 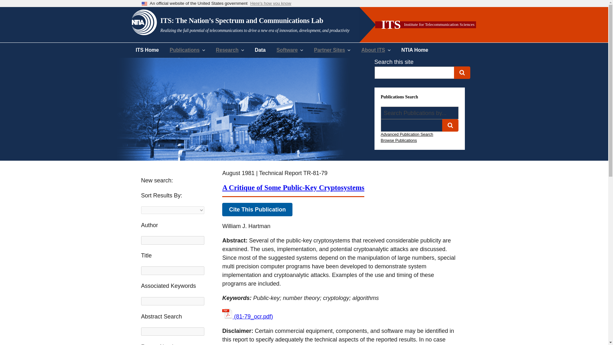 What do you see at coordinates (147, 50) in the screenshot?
I see `ITS Home` at bounding box center [147, 50].